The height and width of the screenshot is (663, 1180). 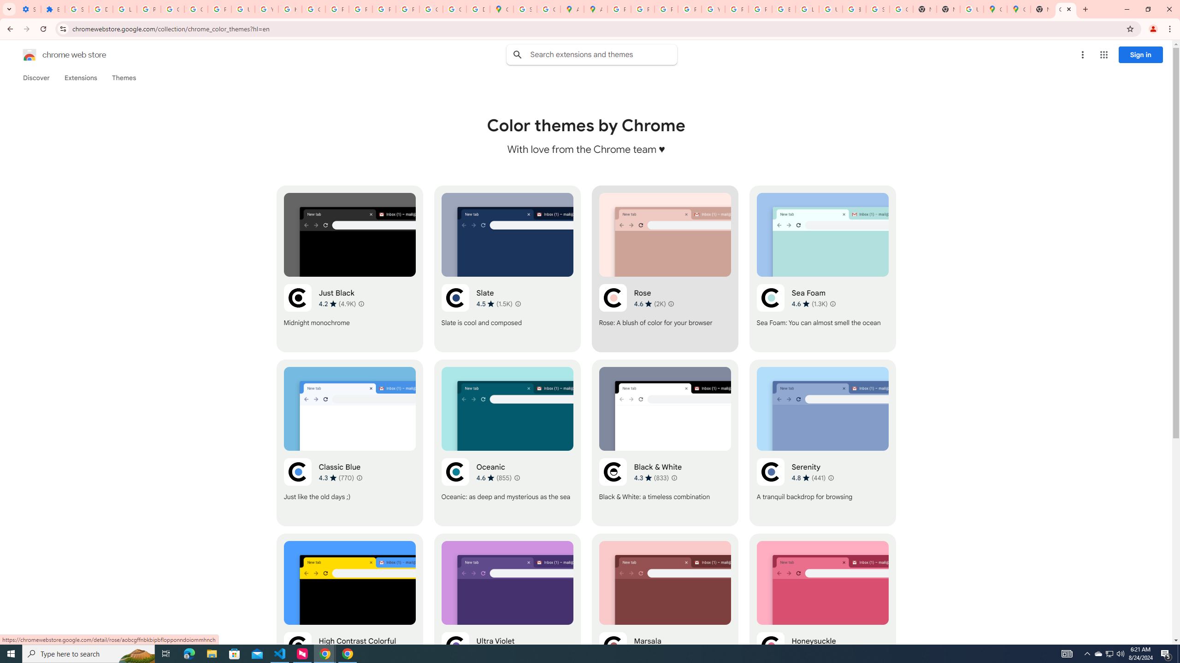 What do you see at coordinates (507, 443) in the screenshot?
I see `Oceanic` at bounding box center [507, 443].